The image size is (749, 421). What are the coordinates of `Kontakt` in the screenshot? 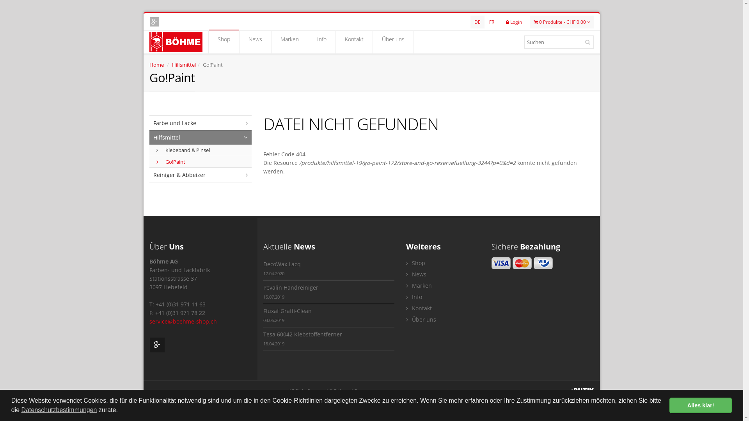 It's located at (431, 391).